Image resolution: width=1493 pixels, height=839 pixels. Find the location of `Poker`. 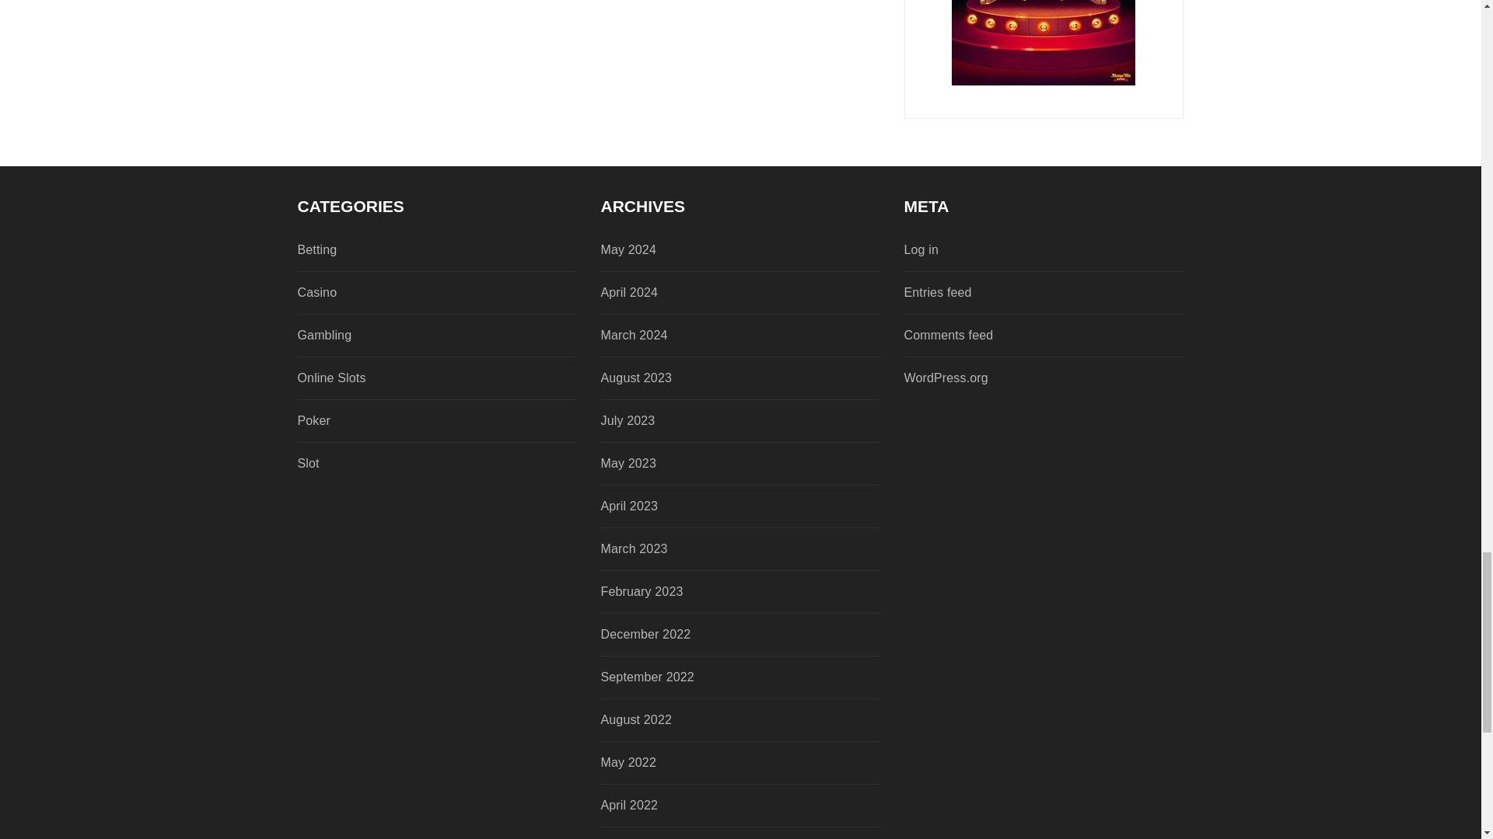

Poker is located at coordinates (409, 421).